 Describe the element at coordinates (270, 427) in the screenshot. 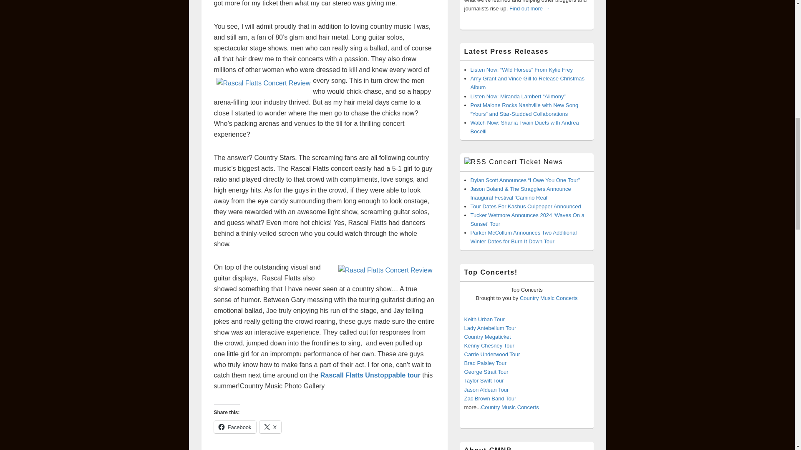

I see `X` at that location.